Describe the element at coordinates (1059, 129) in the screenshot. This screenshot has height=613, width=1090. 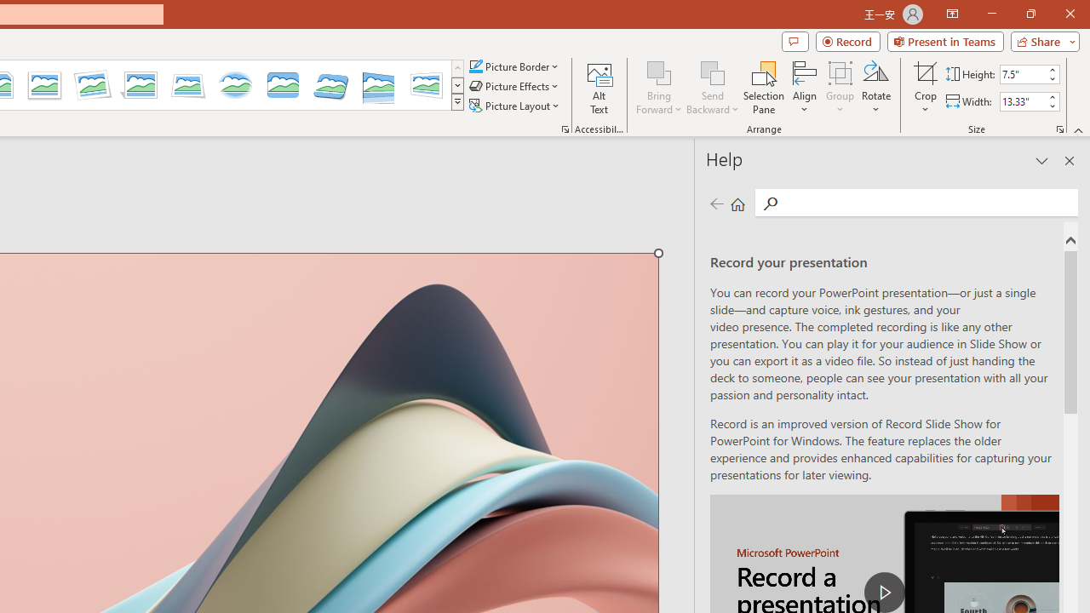
I see `Size and Position...` at that location.